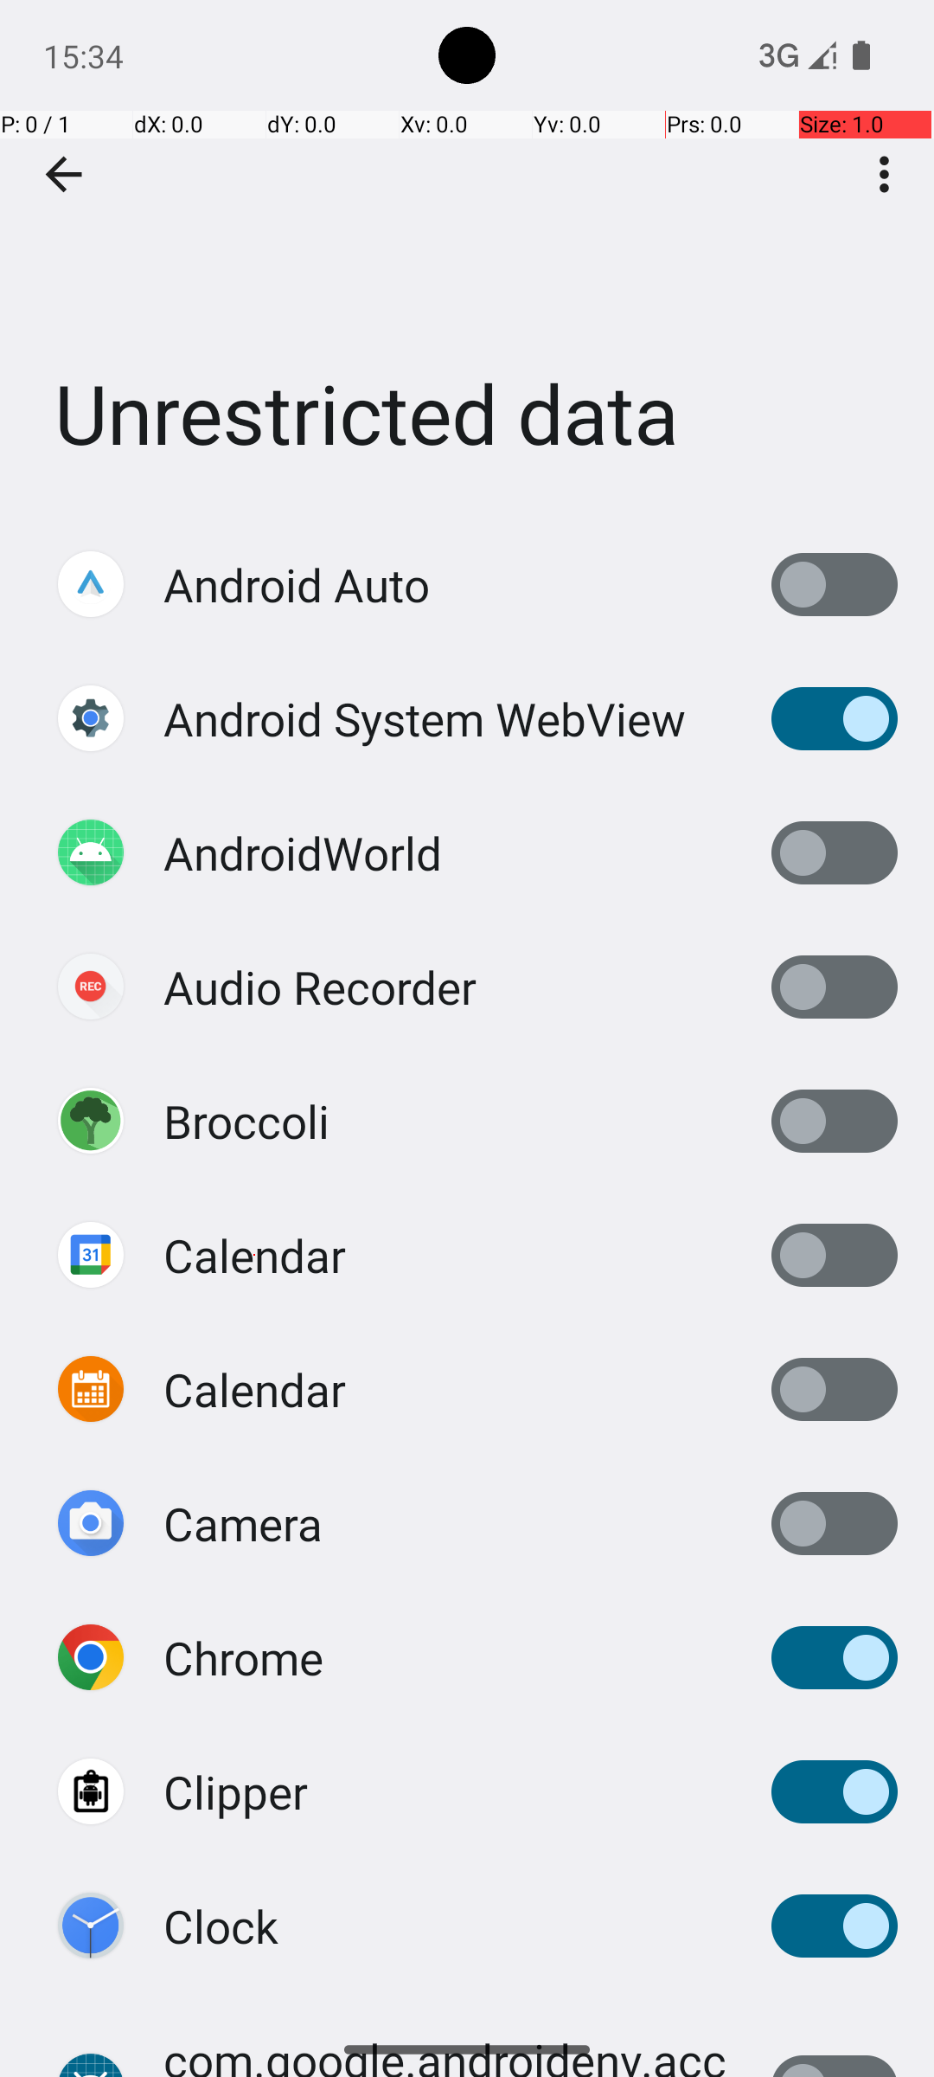  Describe the element at coordinates (425, 718) in the screenshot. I see `Android System WebView` at that location.